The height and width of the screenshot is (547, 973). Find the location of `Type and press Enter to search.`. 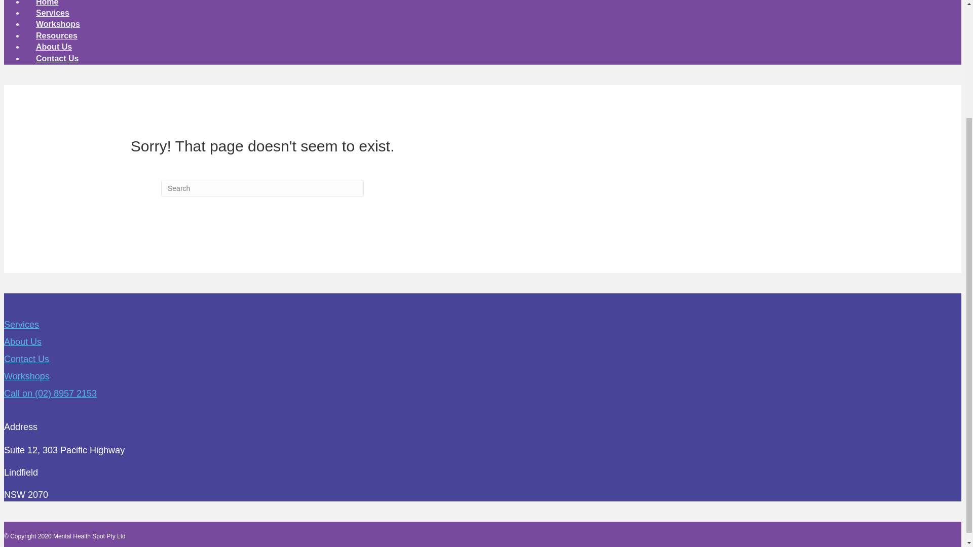

Type and press Enter to search. is located at coordinates (263, 188).